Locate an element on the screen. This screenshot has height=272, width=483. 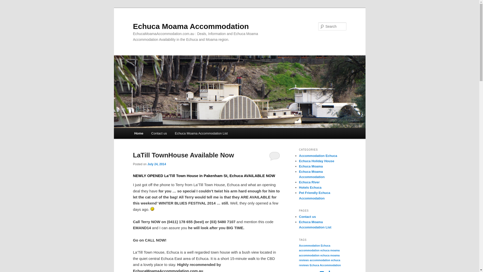
July 24, 2014 is located at coordinates (157, 164).